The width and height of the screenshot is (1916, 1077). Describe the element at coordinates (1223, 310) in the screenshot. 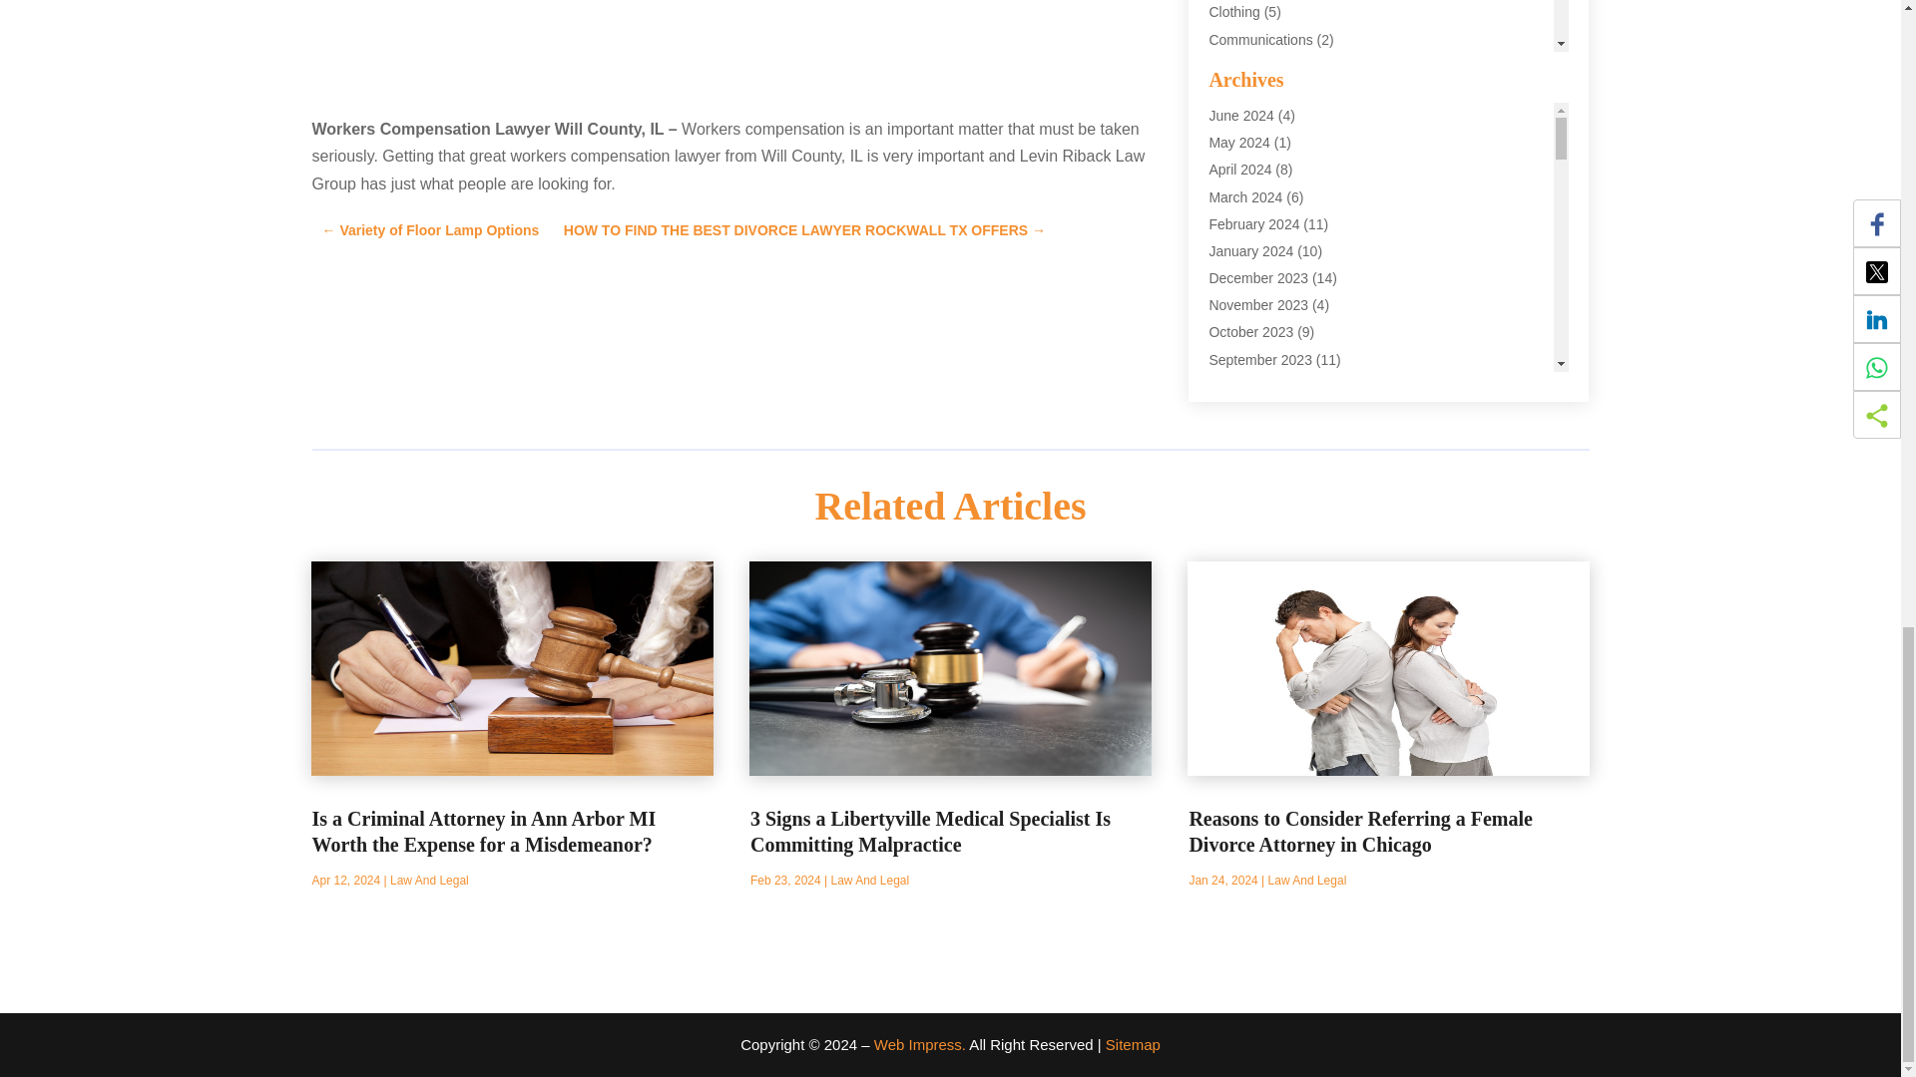

I see `Gifts` at that location.